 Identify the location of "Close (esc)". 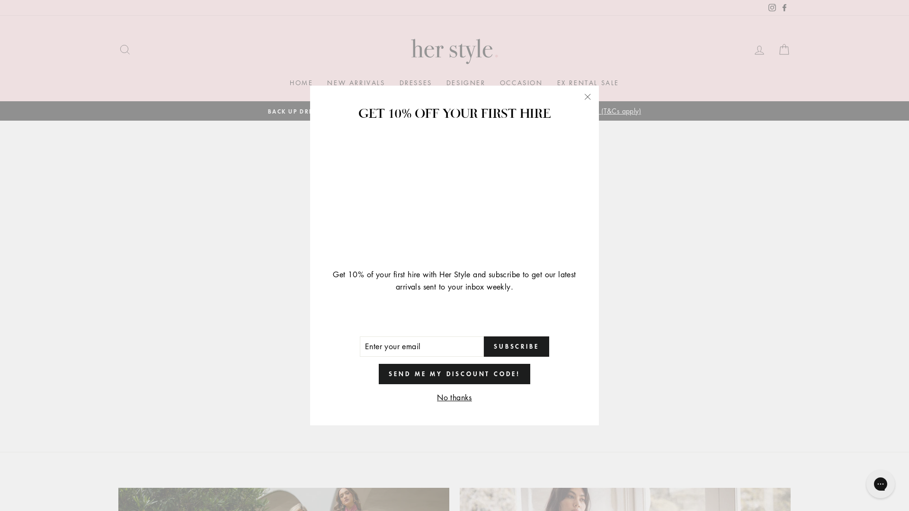
(588, 97).